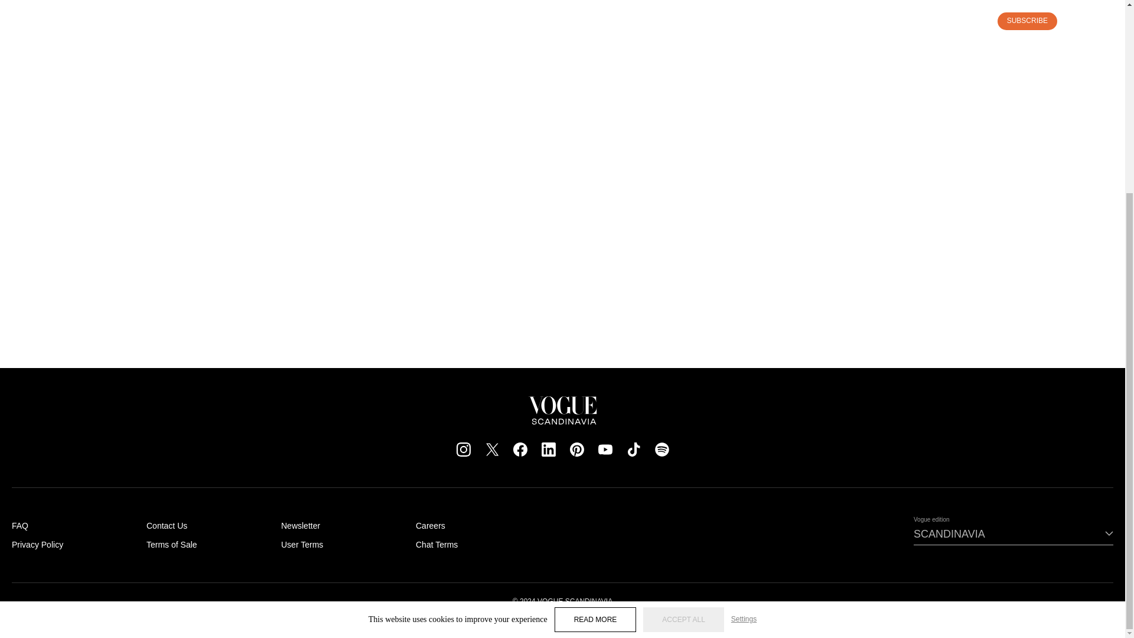 The height and width of the screenshot is (638, 1134). Describe the element at coordinates (302, 544) in the screenshot. I see `User Terms` at that location.